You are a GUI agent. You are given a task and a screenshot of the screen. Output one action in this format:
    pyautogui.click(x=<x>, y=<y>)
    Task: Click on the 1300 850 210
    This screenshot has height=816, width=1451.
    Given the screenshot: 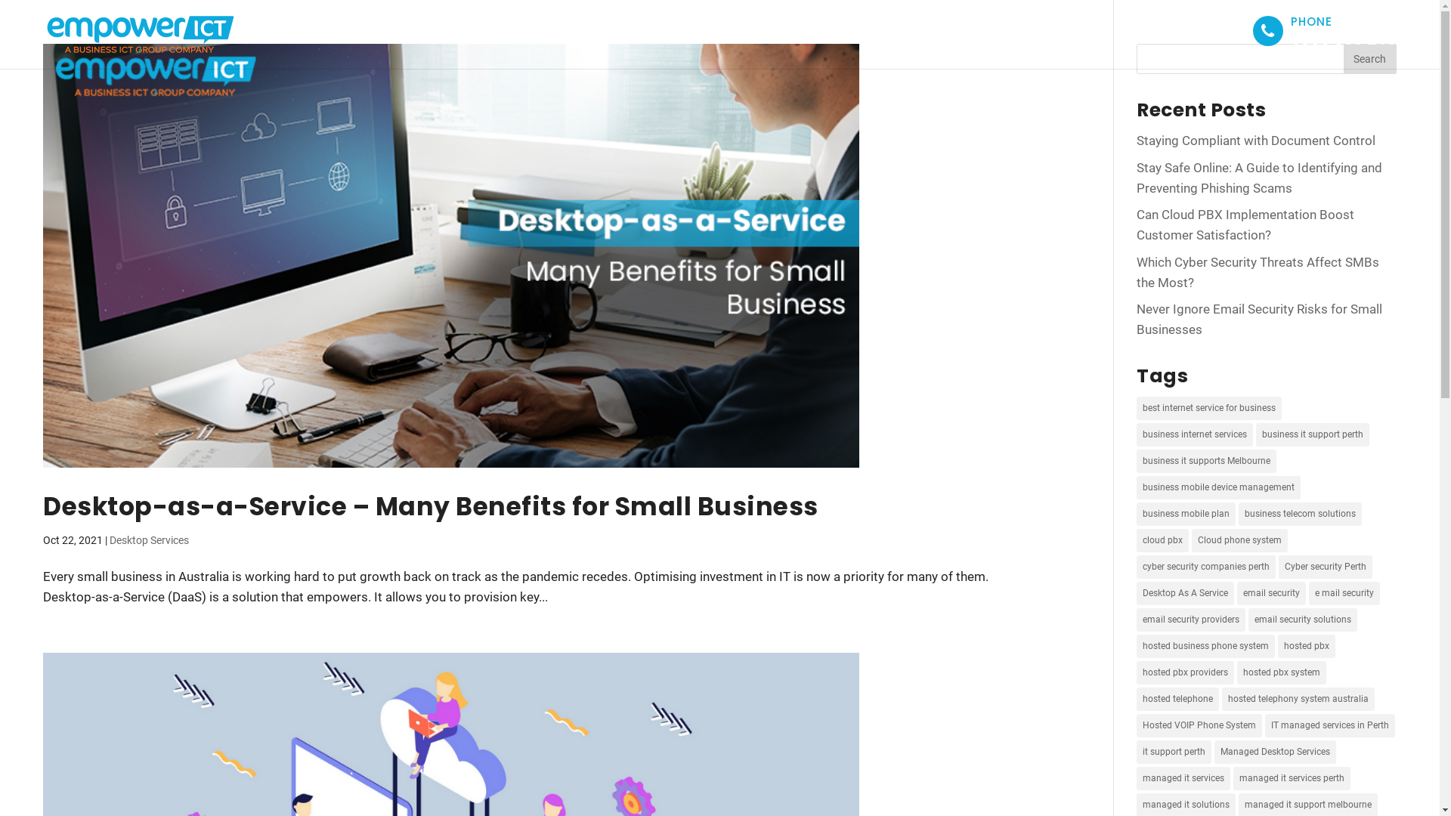 What is the action you would take?
    pyautogui.click(x=1344, y=39)
    